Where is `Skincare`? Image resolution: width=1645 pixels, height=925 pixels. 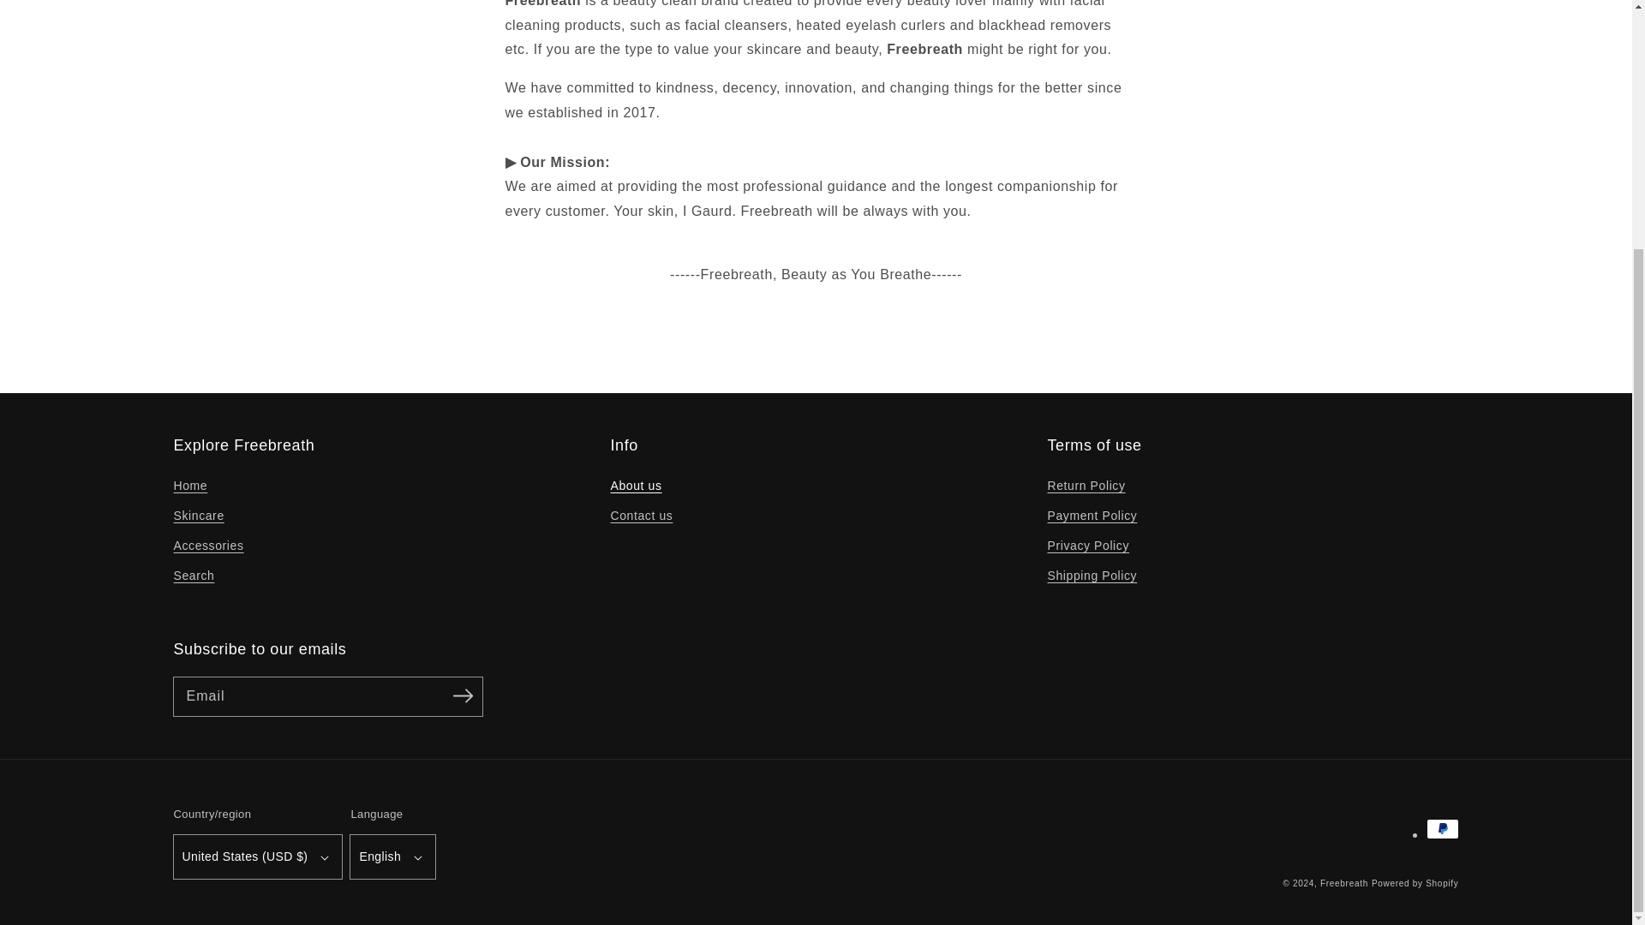
Skincare is located at coordinates (198, 516).